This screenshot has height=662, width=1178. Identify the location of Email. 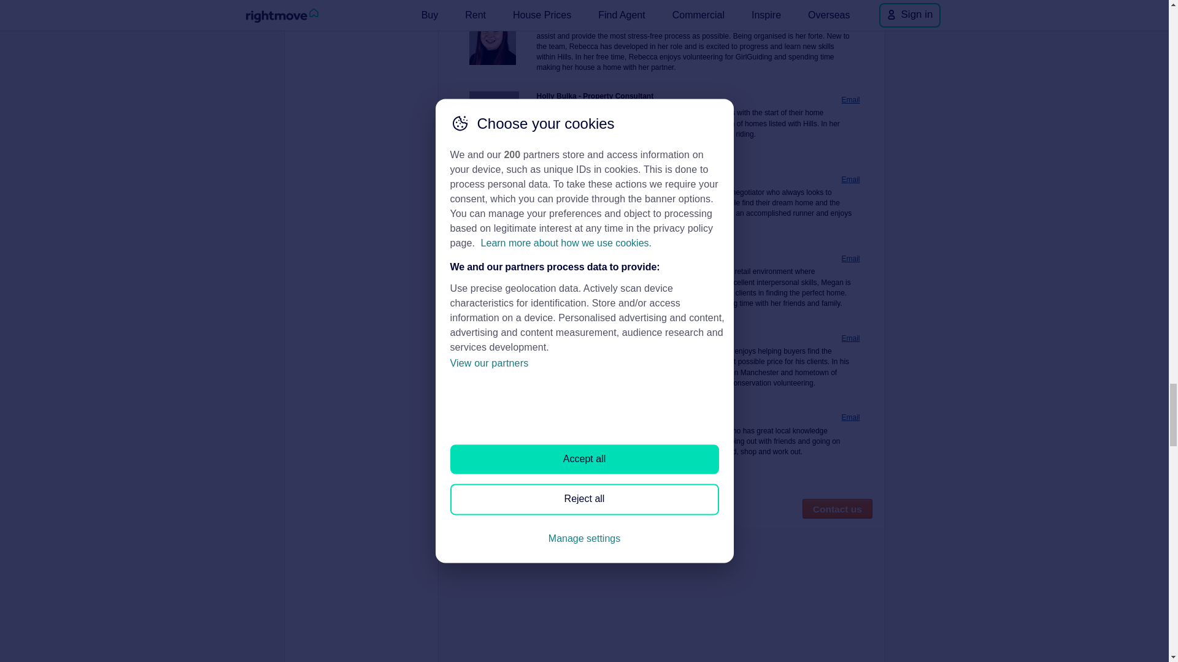
(850, 100).